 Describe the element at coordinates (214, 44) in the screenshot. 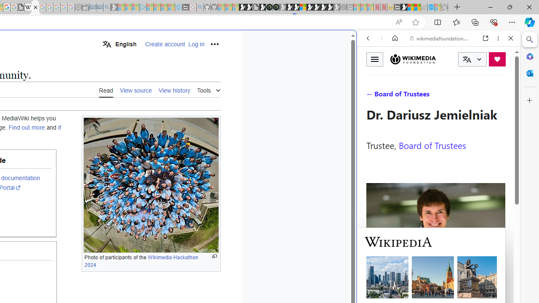

I see `Personal tools` at that location.